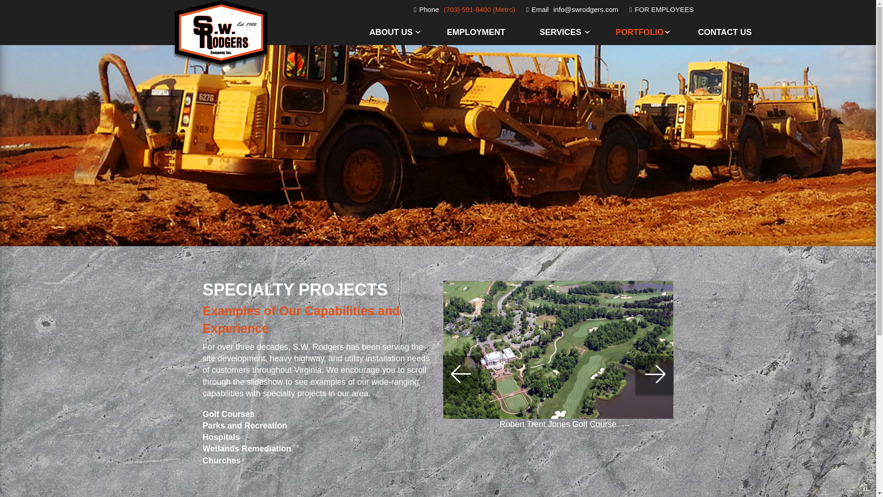  What do you see at coordinates (664, 9) in the screenshot?
I see `FOR EMPLOYEES` at bounding box center [664, 9].